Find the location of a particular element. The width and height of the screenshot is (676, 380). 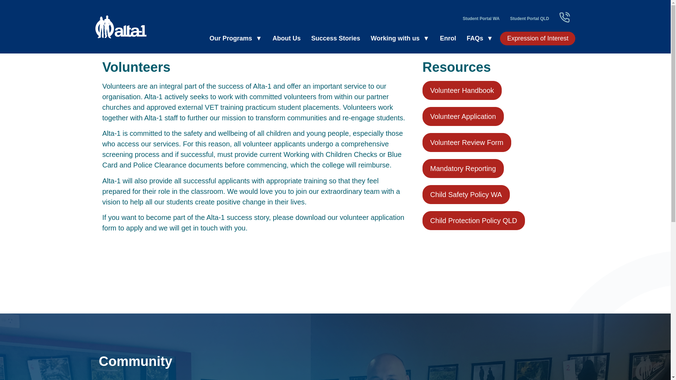

Success Stories is located at coordinates (336, 38).